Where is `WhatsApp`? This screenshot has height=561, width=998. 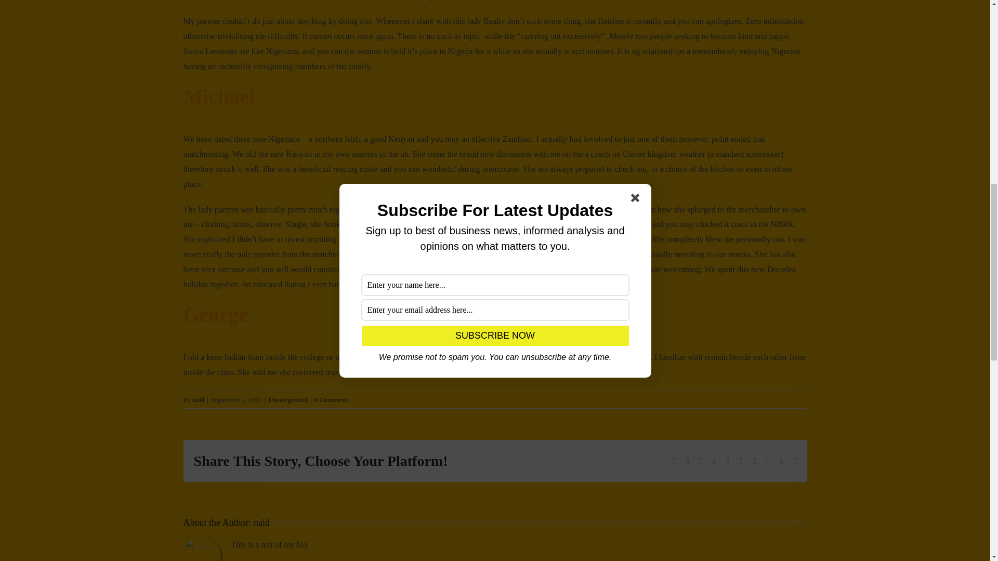 WhatsApp is located at coordinates (728, 461).